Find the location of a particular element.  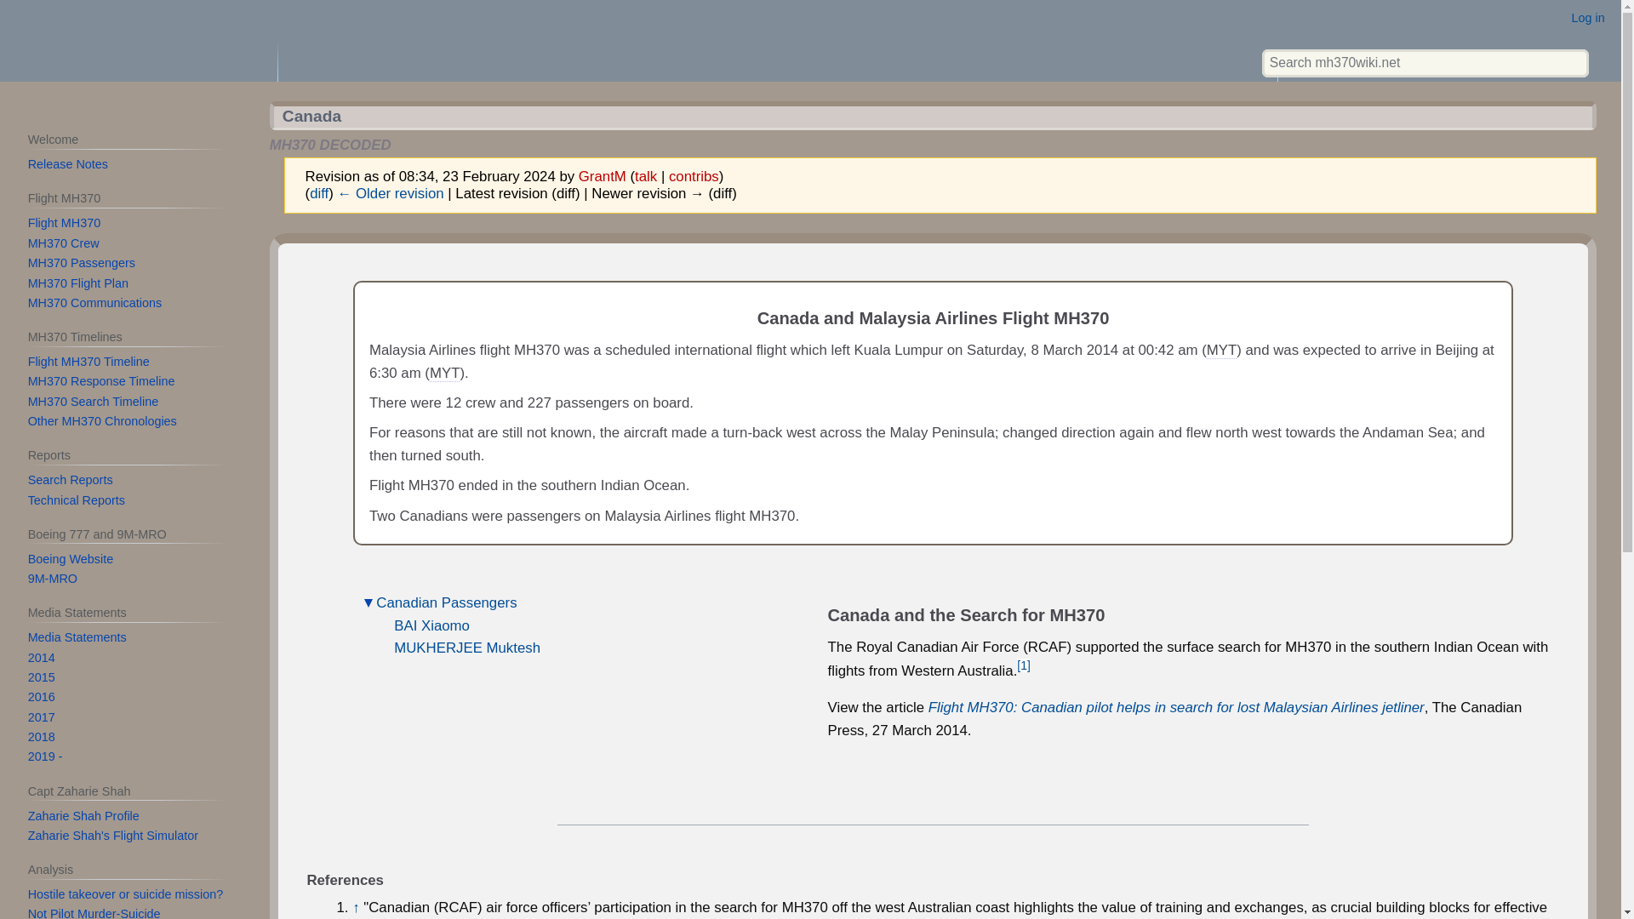

Log in is located at coordinates (1588, 17).